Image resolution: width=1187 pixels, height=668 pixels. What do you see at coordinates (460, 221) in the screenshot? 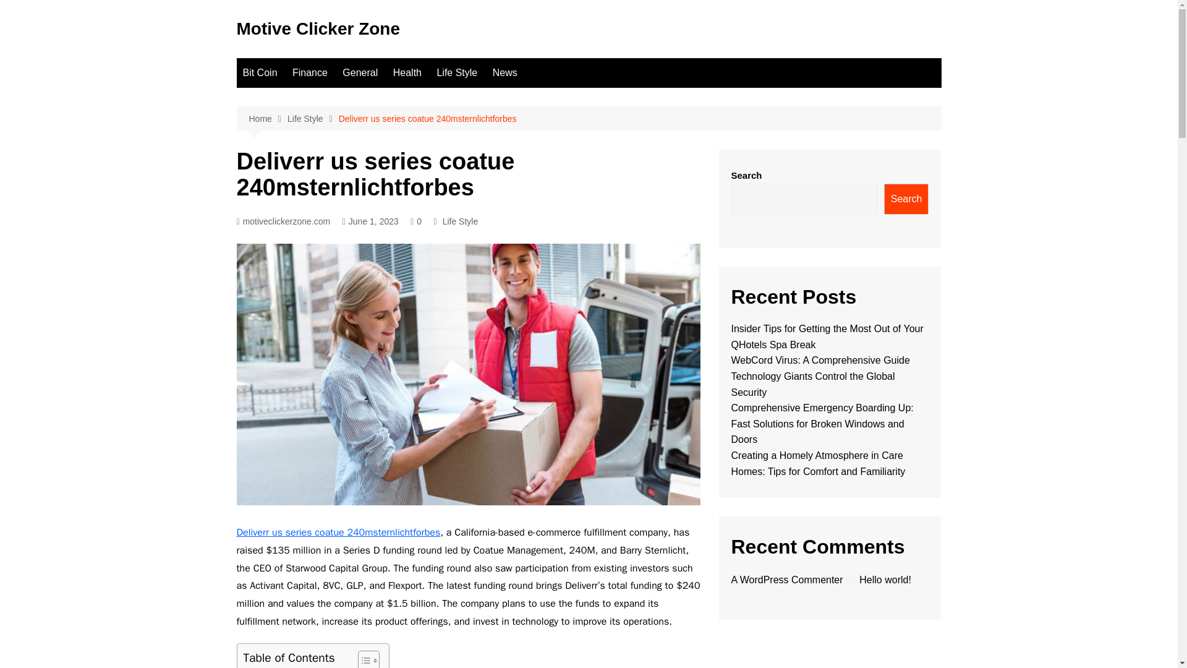
I see `Life Style` at bounding box center [460, 221].